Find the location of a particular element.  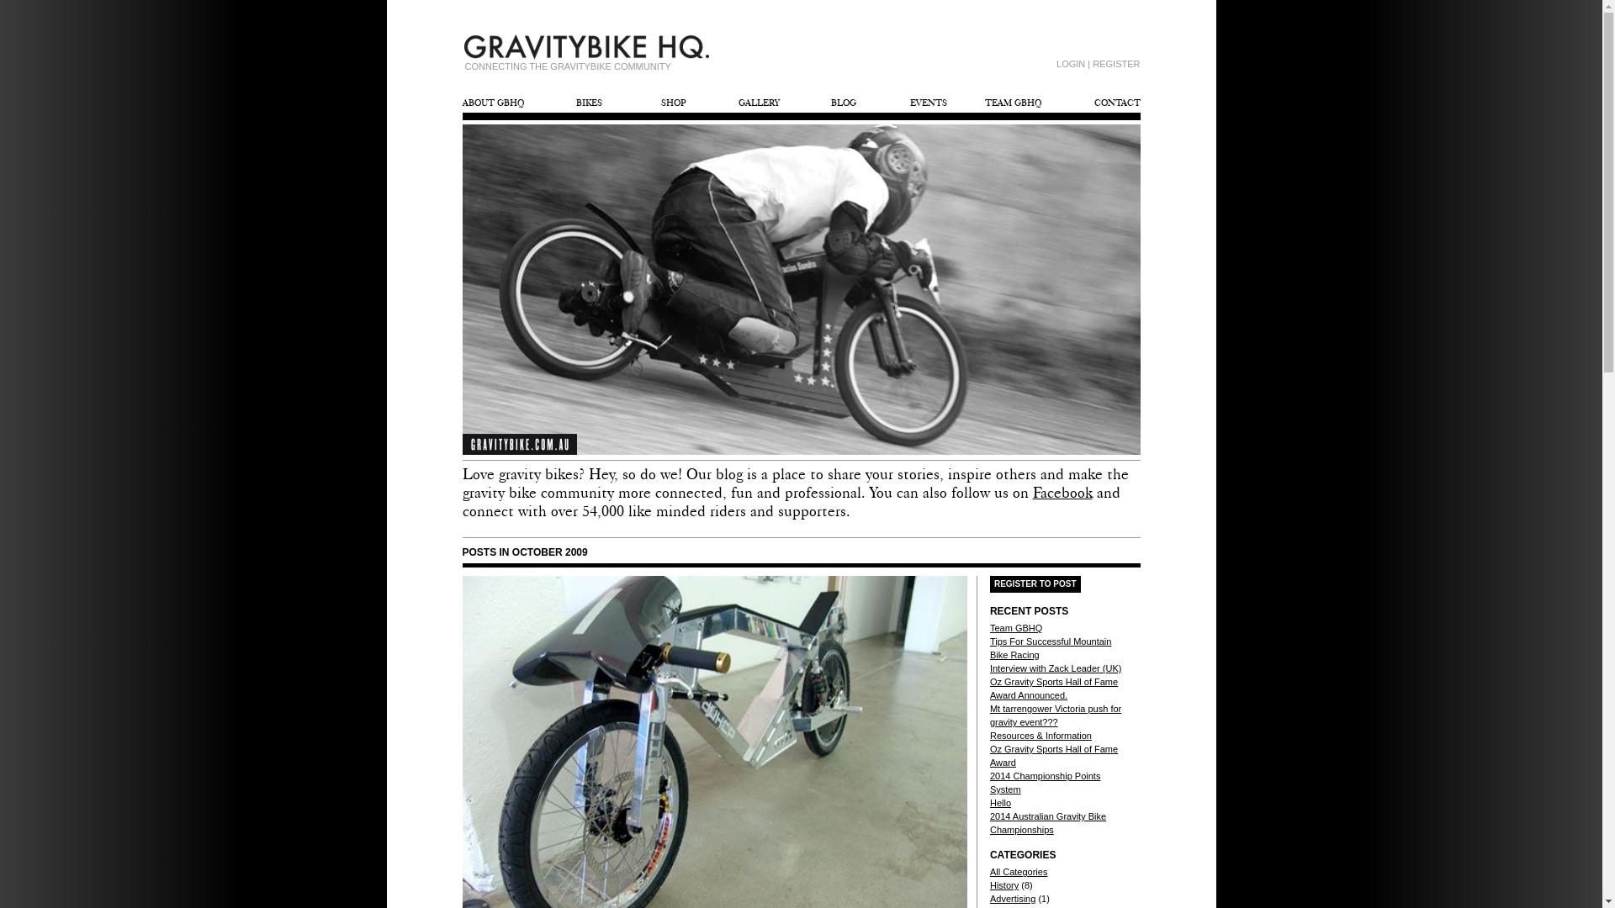

SHOP is located at coordinates (675, 103).